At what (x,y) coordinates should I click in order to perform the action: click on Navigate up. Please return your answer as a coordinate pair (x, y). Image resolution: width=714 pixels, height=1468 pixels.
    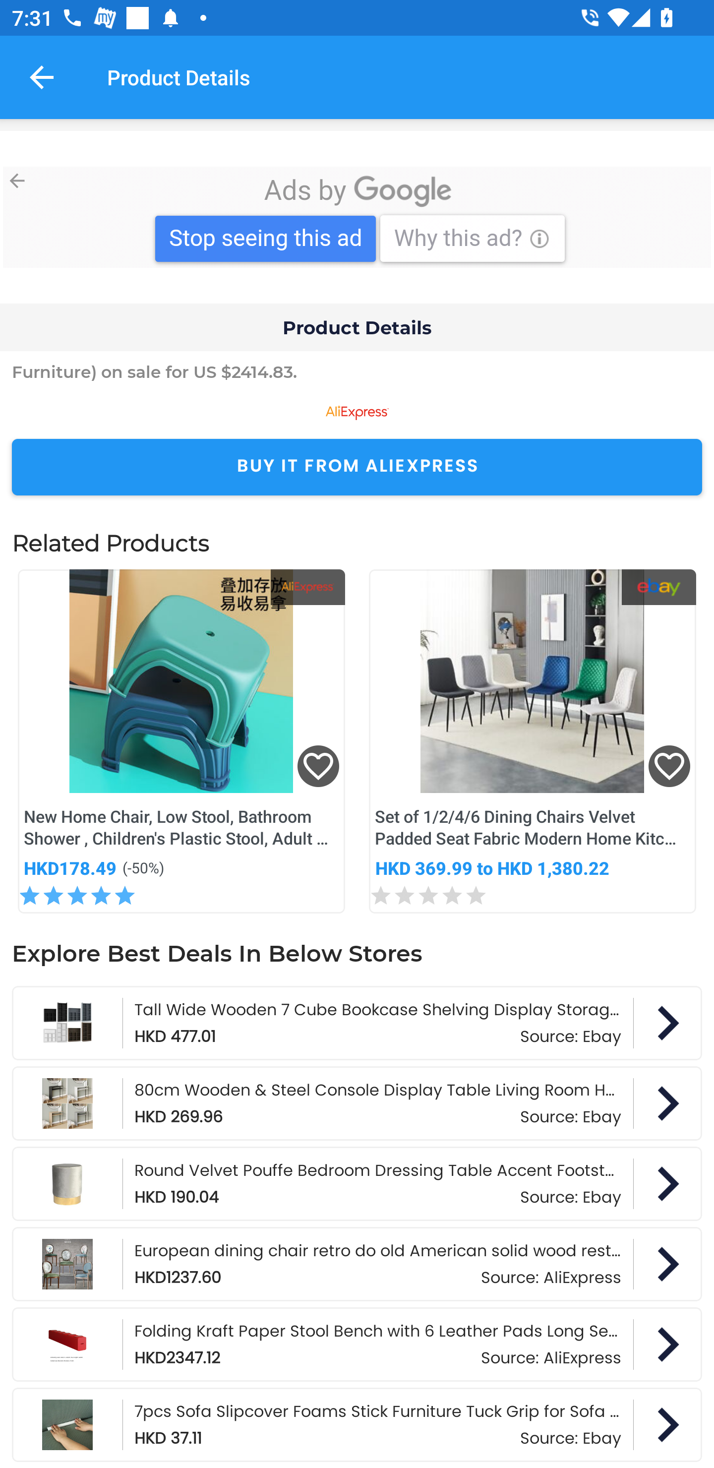
    Looking at the image, I should click on (42, 77).